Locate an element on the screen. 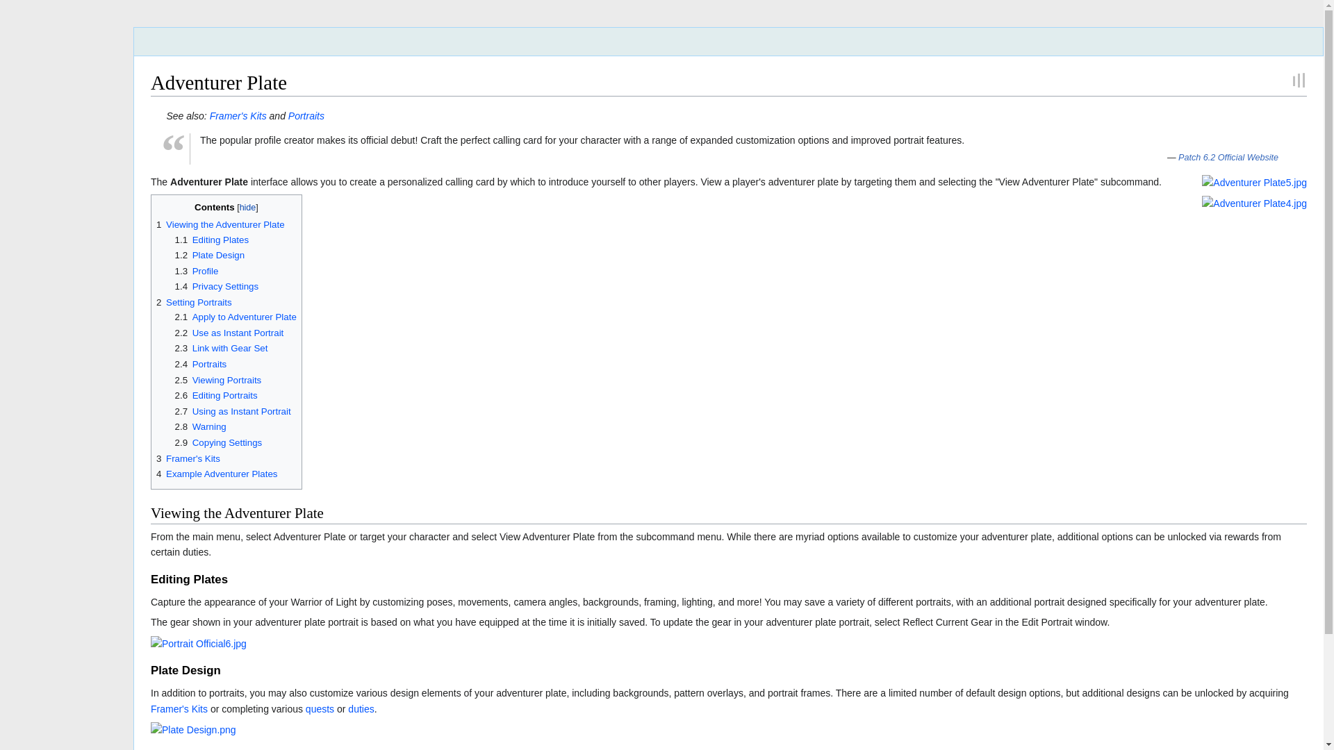  2.6 Editing Portraits is located at coordinates (215, 394).